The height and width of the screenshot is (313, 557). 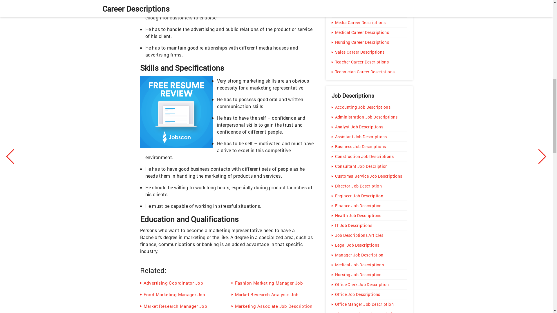 I want to click on Market Research Analysts Job Description, so click(x=273, y=294).